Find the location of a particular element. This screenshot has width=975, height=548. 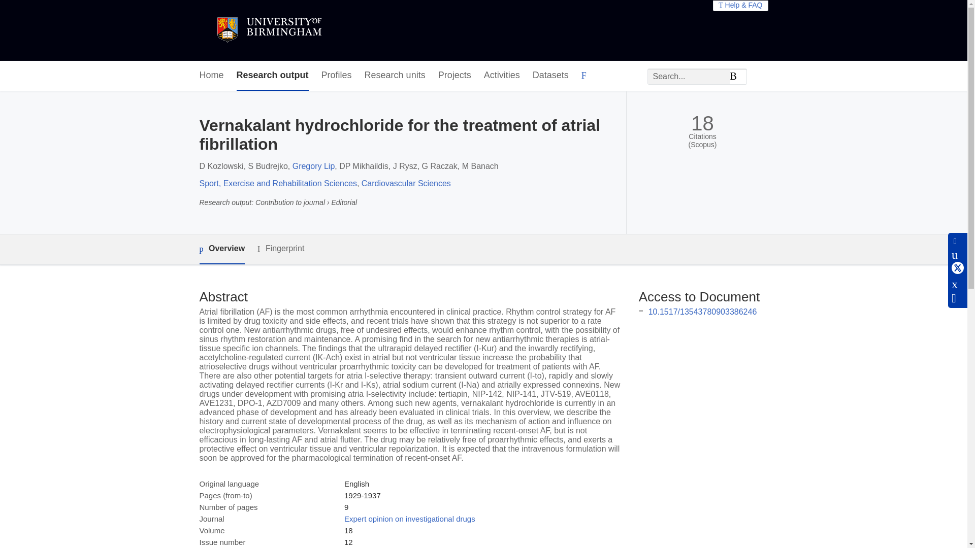

Cardiovascular Sciences is located at coordinates (406, 184).